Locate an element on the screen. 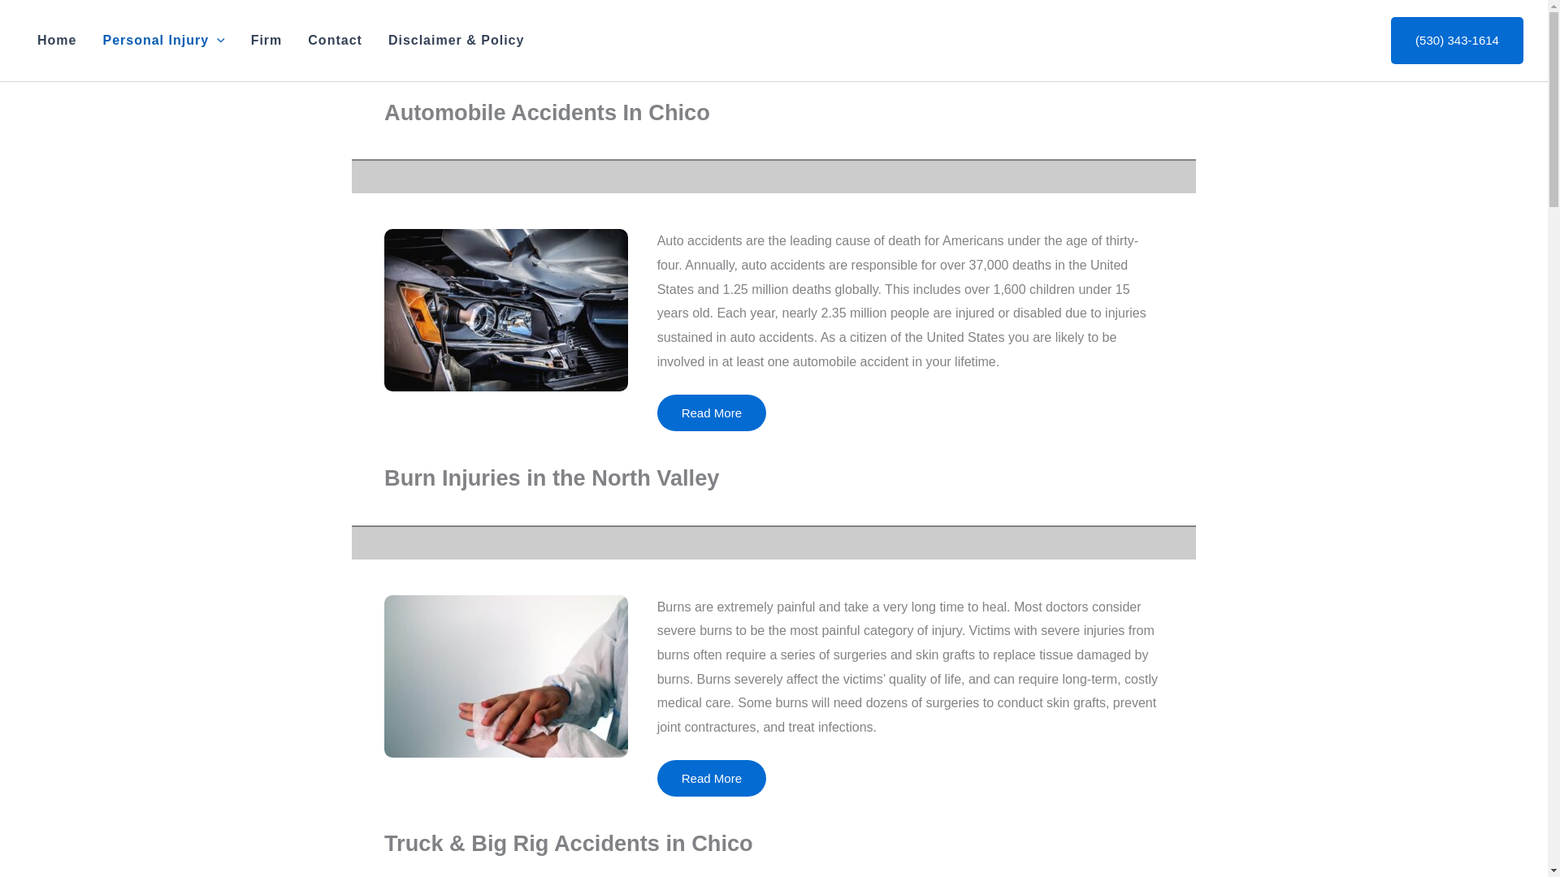 This screenshot has height=877, width=1560. Personal Injury is located at coordinates (162, 40).